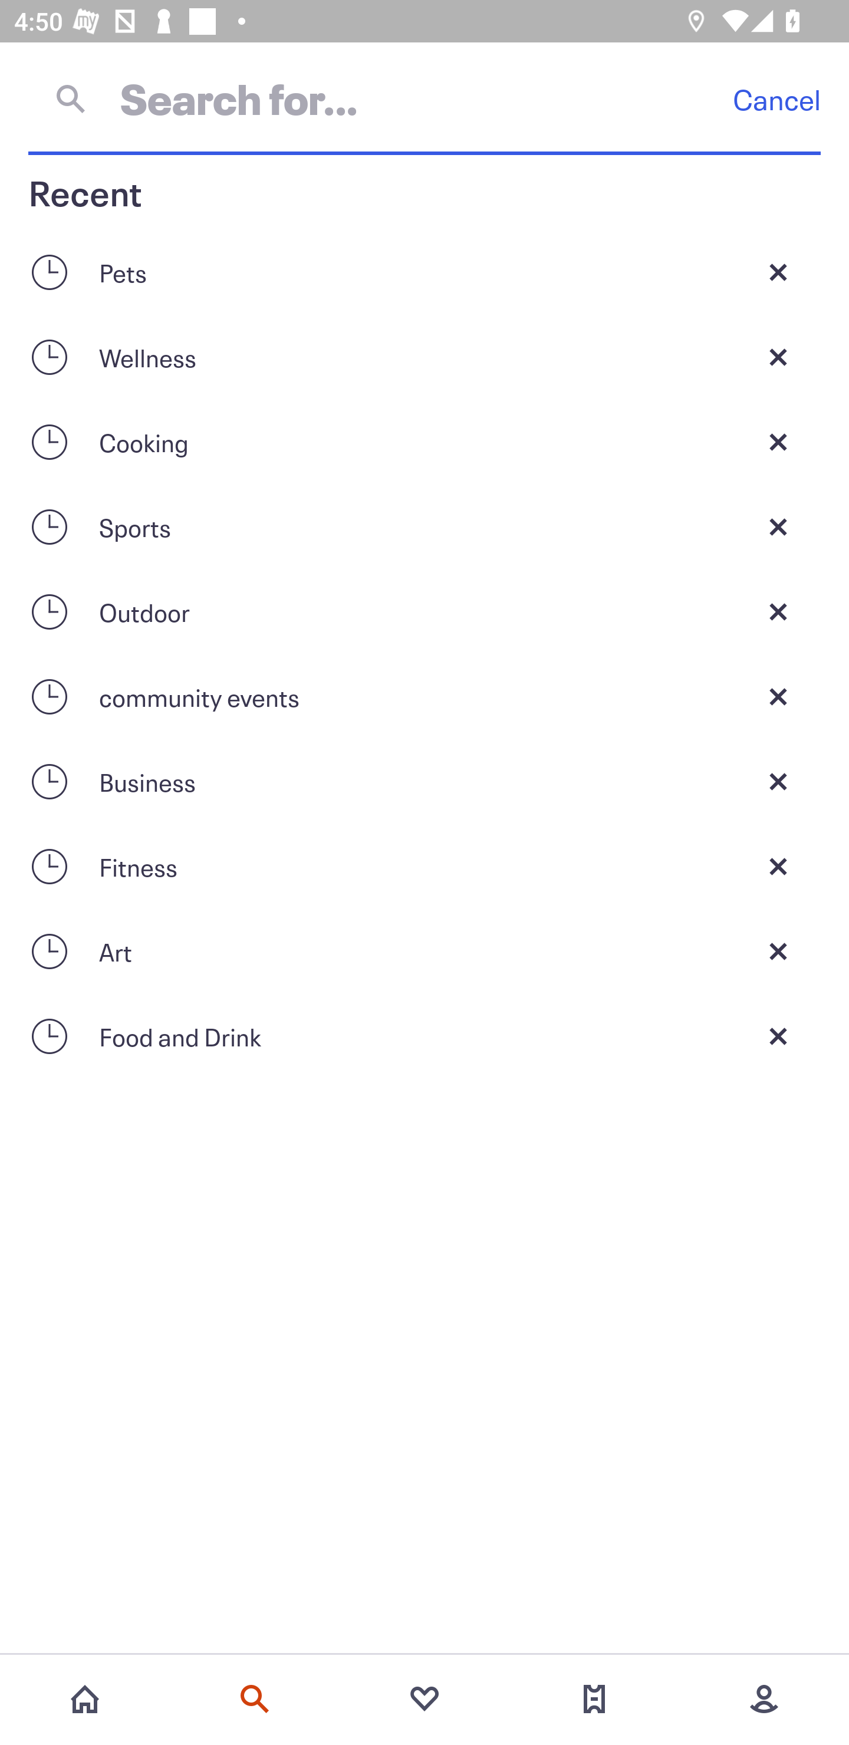  I want to click on Wellness Close current screen, so click(424, 356).